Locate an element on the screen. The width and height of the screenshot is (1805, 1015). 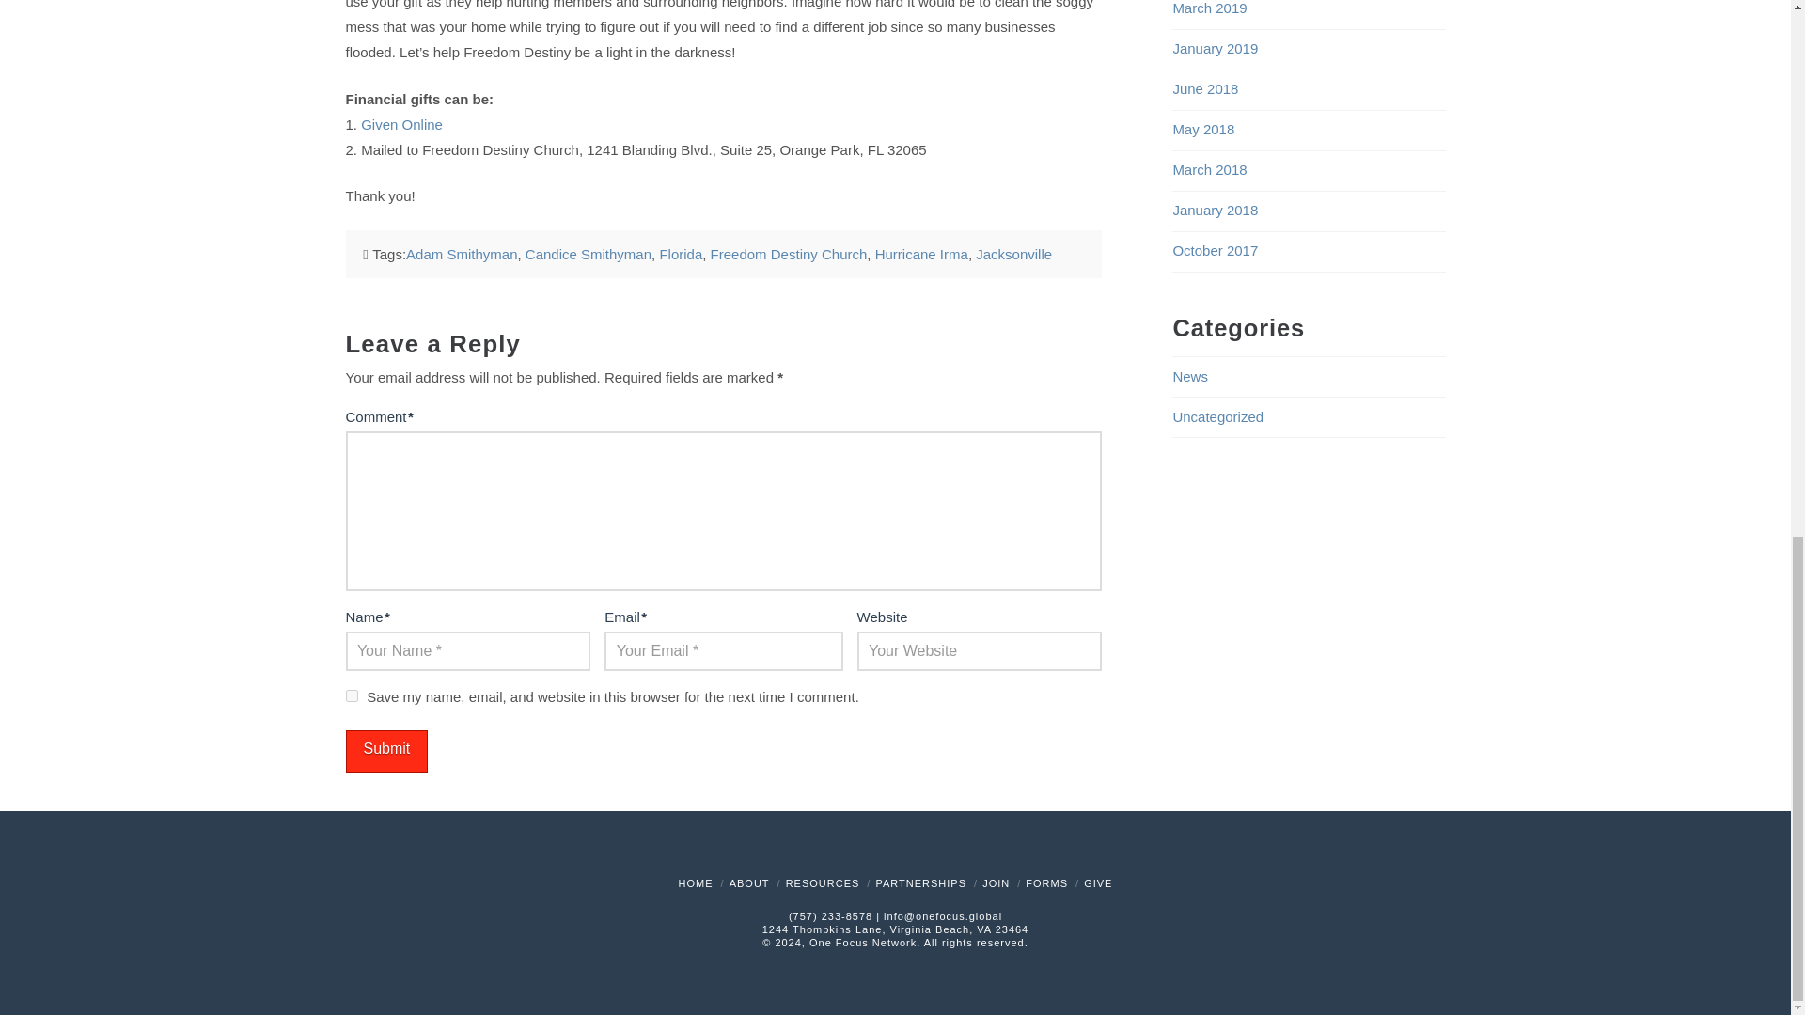
Adam Smithyman is located at coordinates (461, 254).